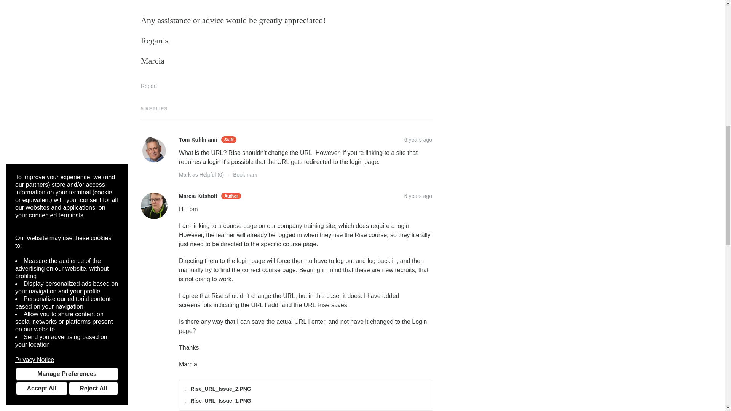  I want to click on Copy URL to Clipboard, so click(418, 196).